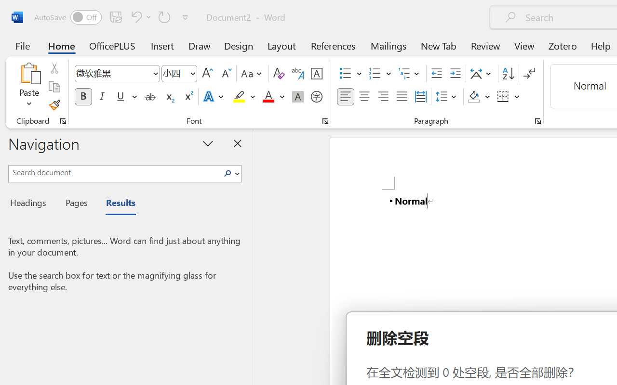  I want to click on Search, so click(228, 173).